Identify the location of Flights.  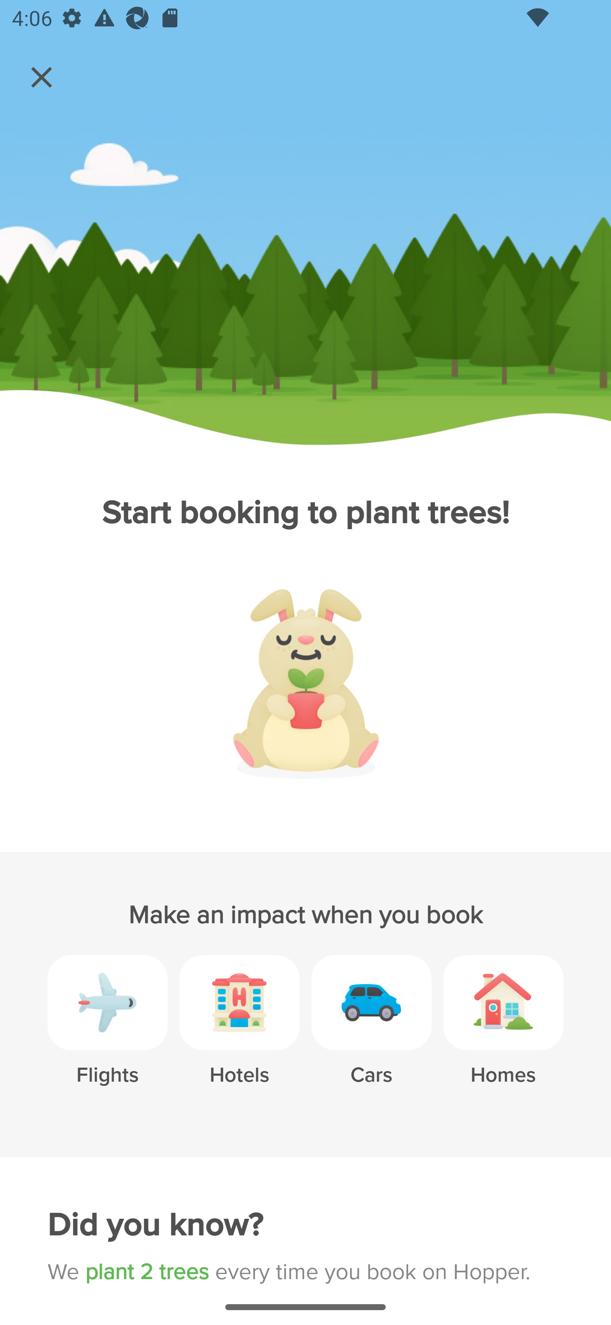
(107, 1033).